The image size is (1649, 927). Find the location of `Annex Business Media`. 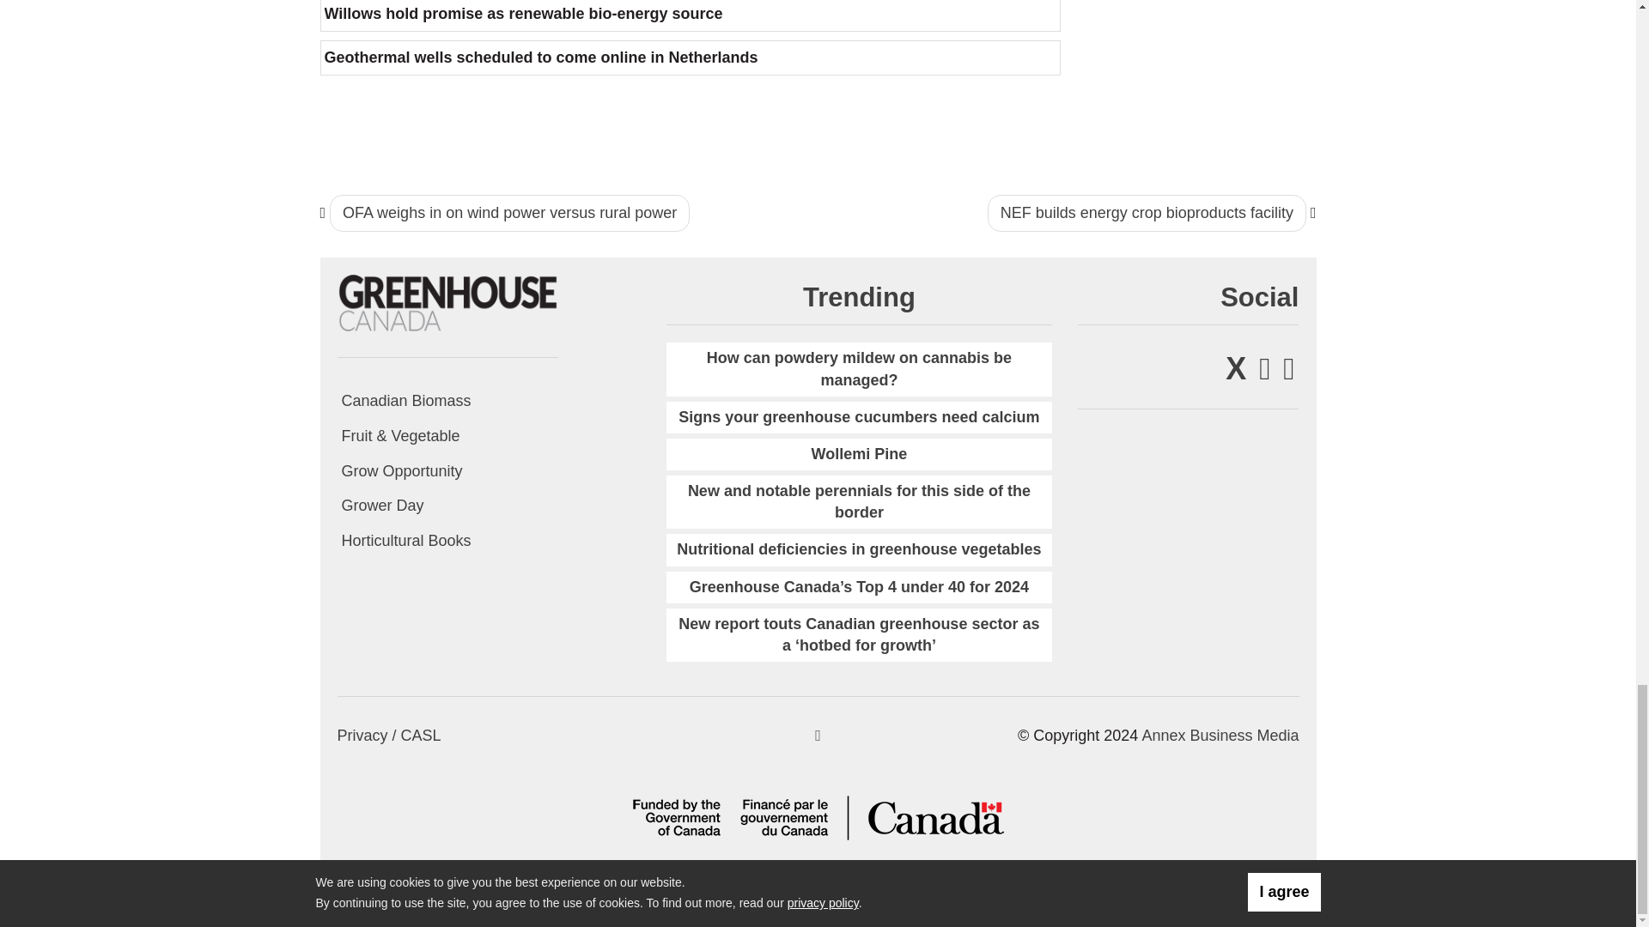

Annex Business Media is located at coordinates (1220, 735).